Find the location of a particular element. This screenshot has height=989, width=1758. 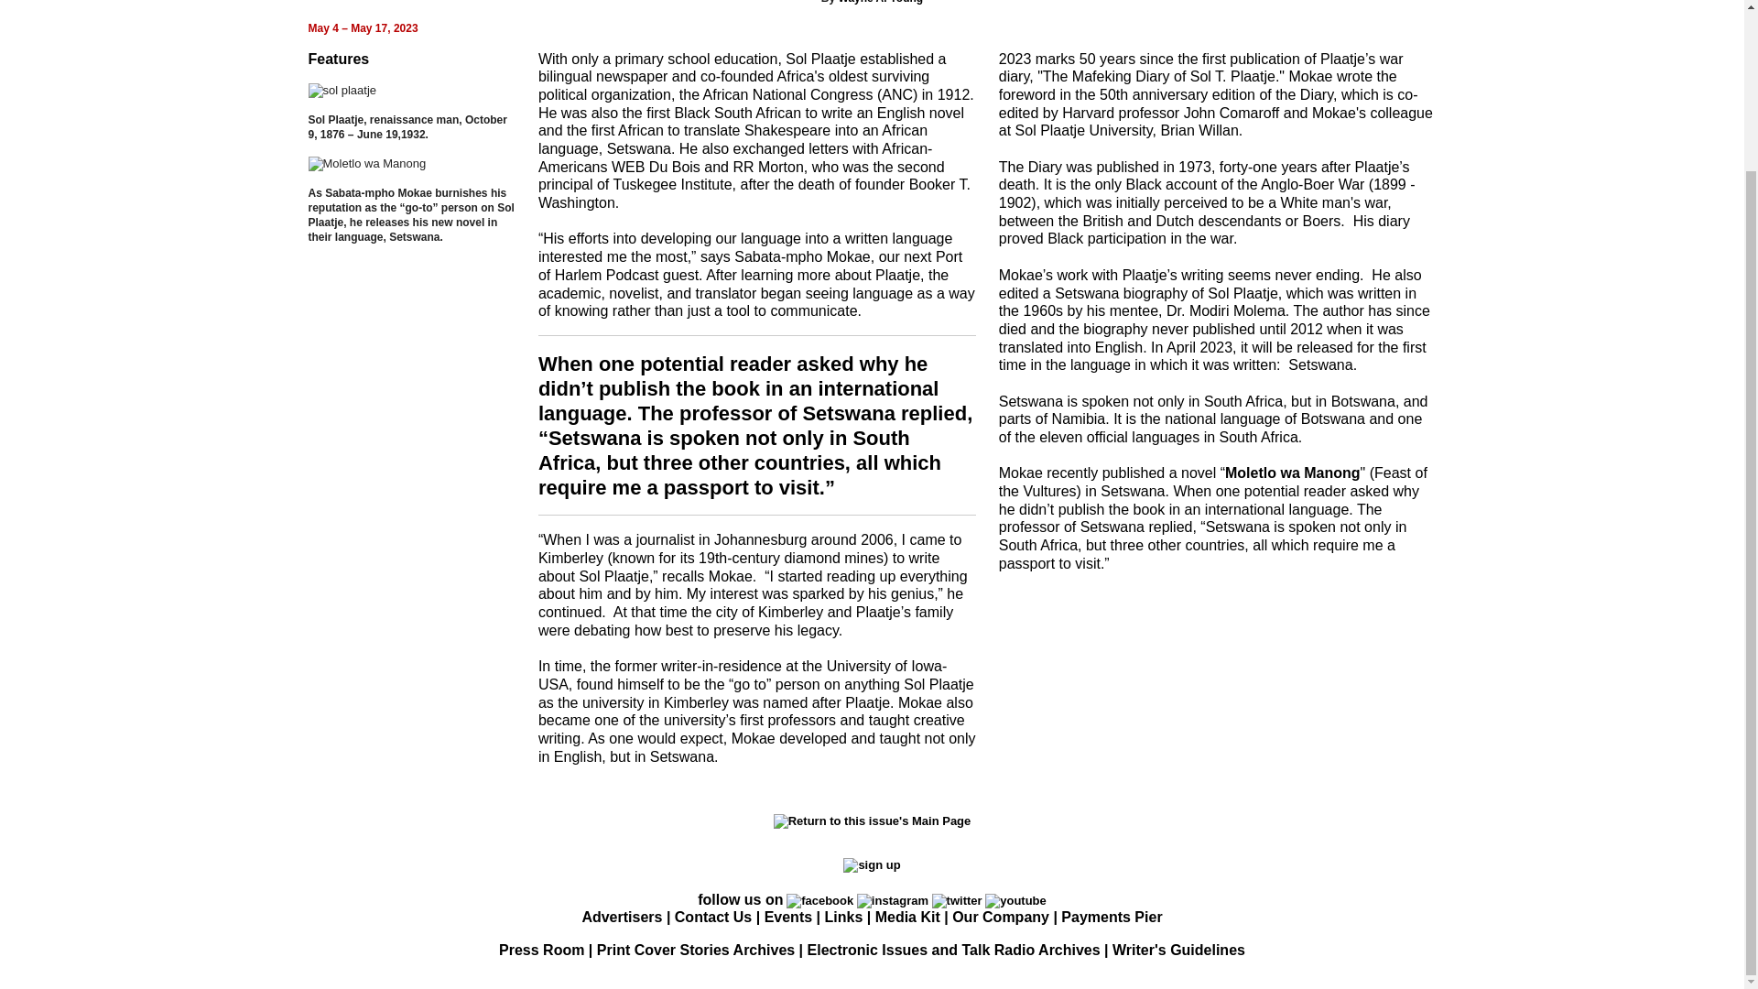

Events is located at coordinates (788, 916).